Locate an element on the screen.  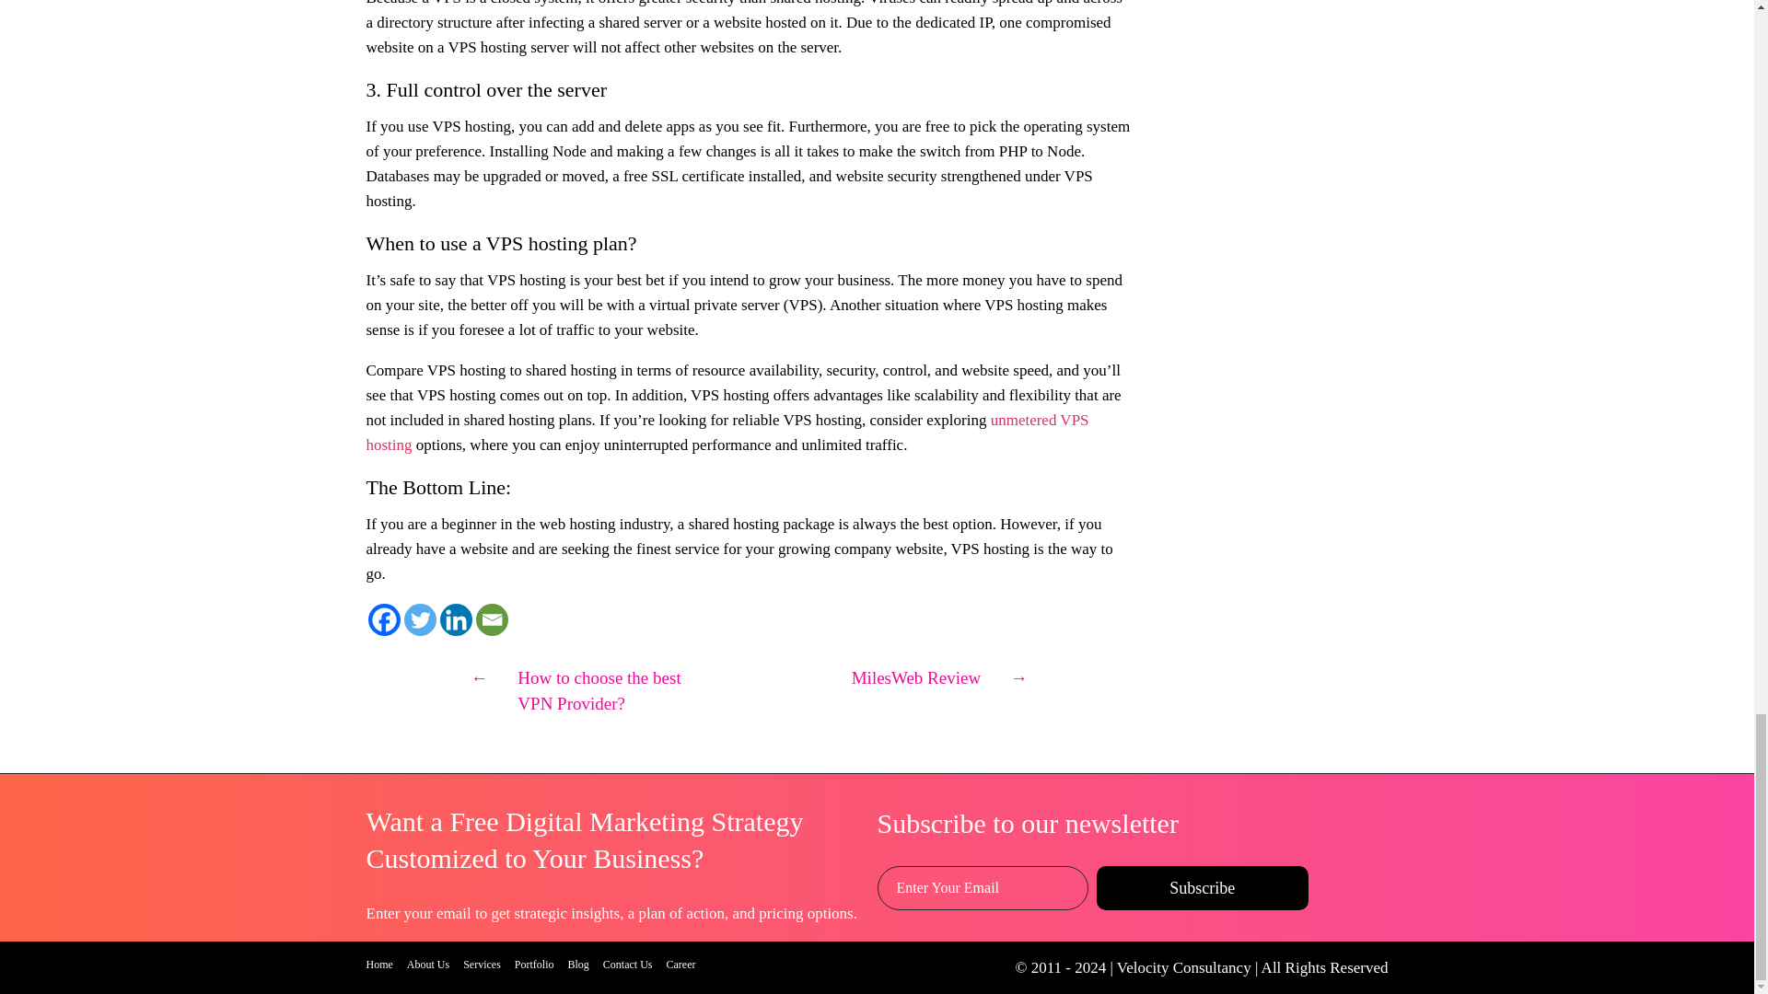
Facebook is located at coordinates (384, 619).